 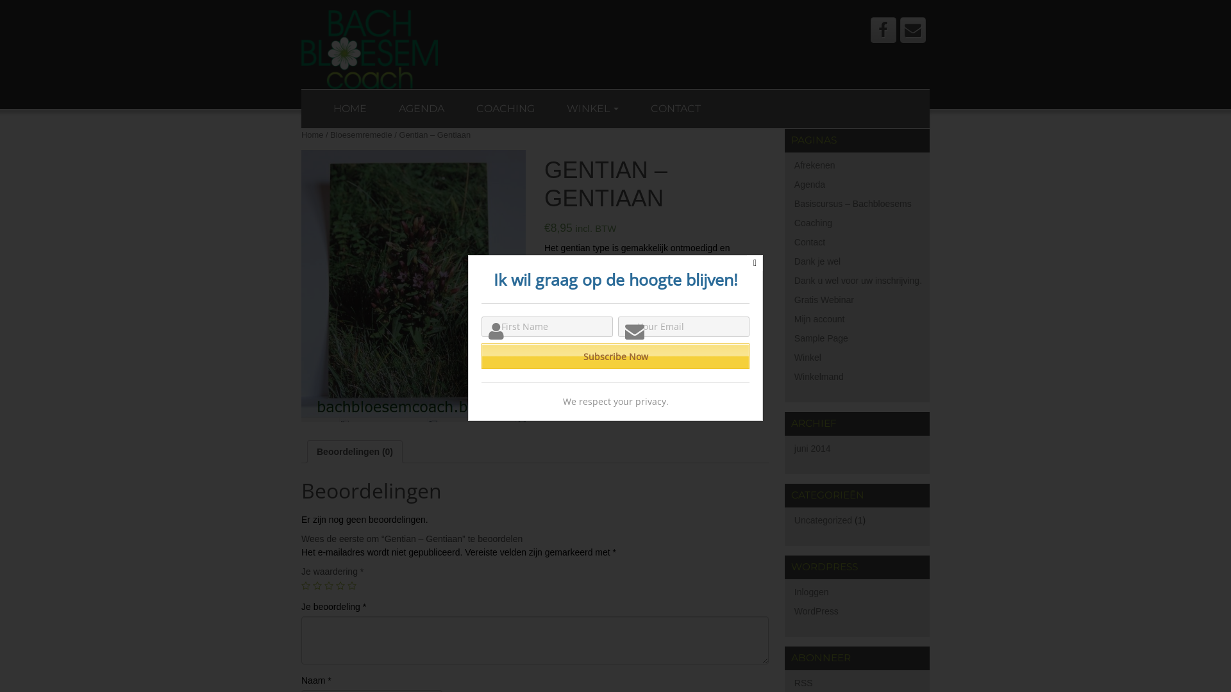 I want to click on Winkelmand, so click(x=819, y=377).